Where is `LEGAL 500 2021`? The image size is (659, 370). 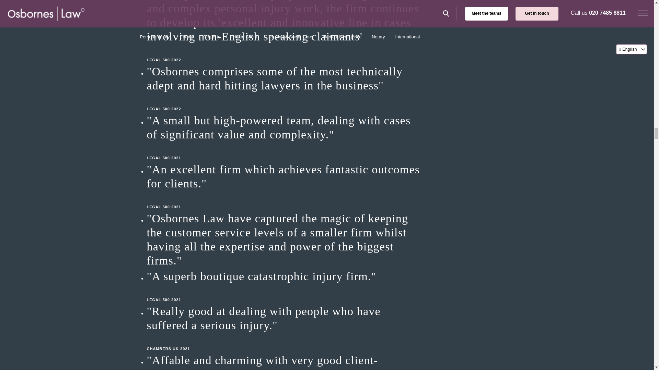 LEGAL 500 2021 is located at coordinates (284, 151).